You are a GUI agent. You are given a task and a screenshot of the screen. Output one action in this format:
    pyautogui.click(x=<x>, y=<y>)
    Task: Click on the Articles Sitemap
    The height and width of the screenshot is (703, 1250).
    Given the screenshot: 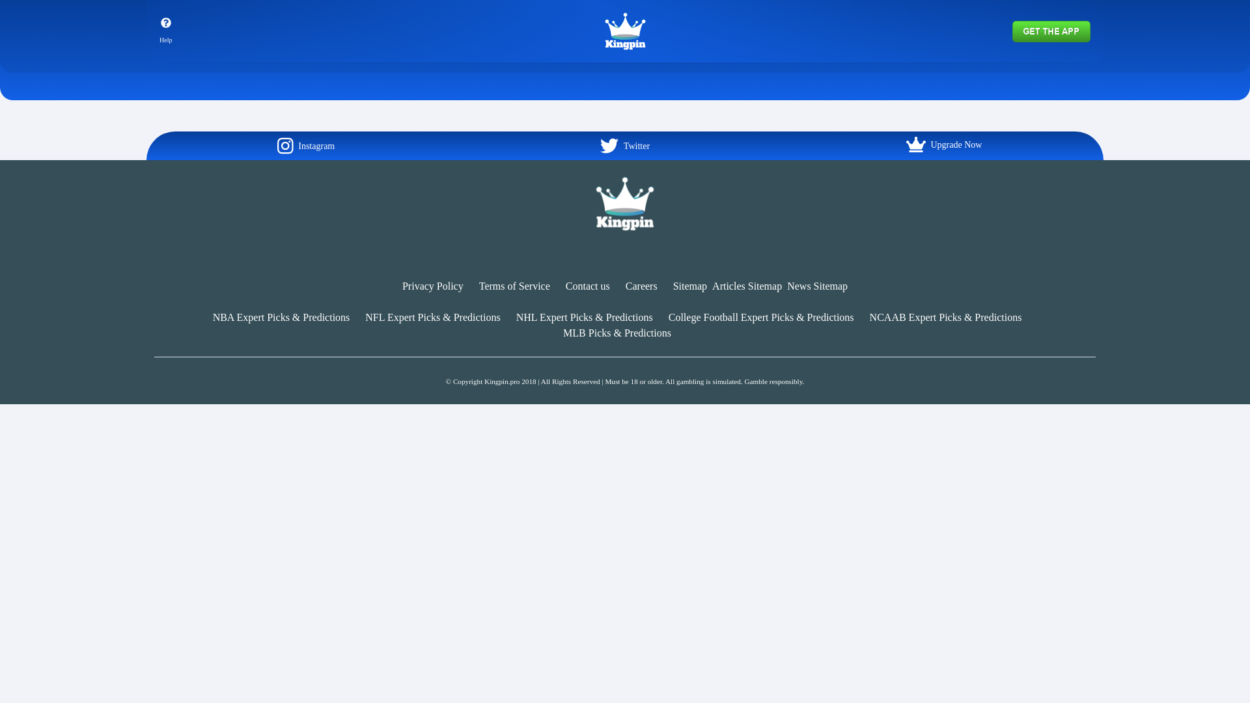 What is the action you would take?
    pyautogui.click(x=747, y=286)
    